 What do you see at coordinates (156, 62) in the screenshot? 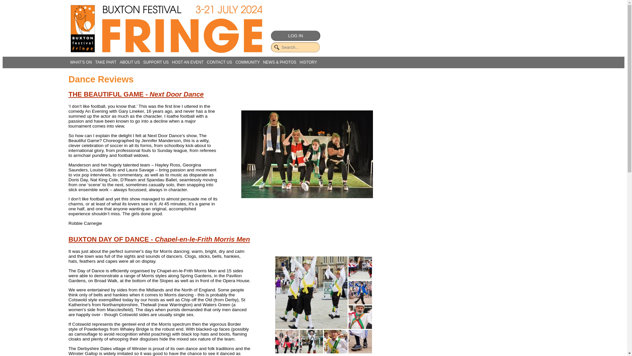
I see `SUPPORT US` at bounding box center [156, 62].